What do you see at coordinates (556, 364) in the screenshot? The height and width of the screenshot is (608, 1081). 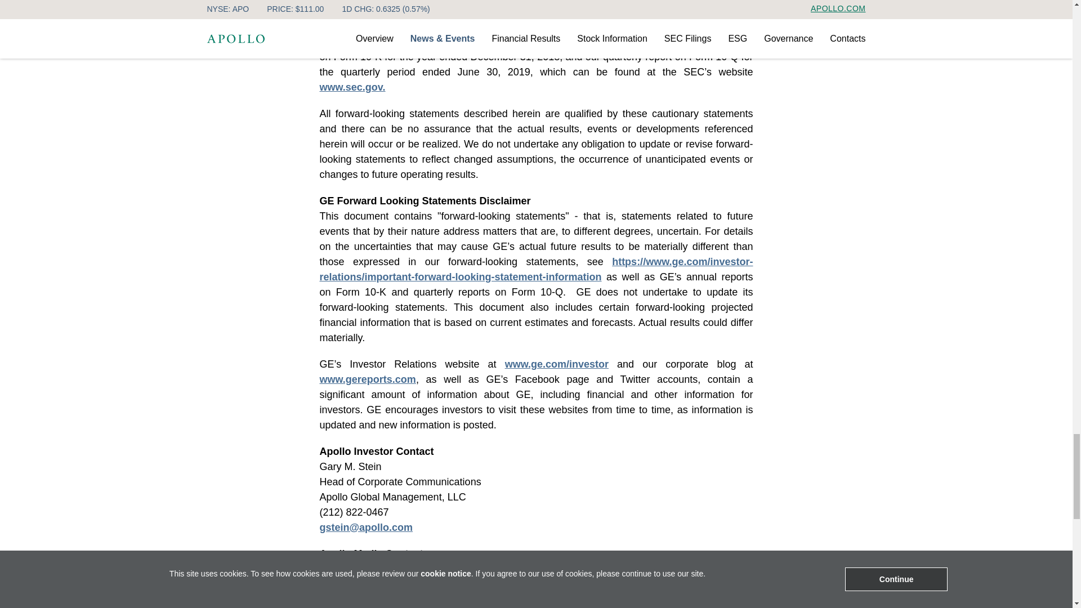 I see `Opens in a new window` at bounding box center [556, 364].